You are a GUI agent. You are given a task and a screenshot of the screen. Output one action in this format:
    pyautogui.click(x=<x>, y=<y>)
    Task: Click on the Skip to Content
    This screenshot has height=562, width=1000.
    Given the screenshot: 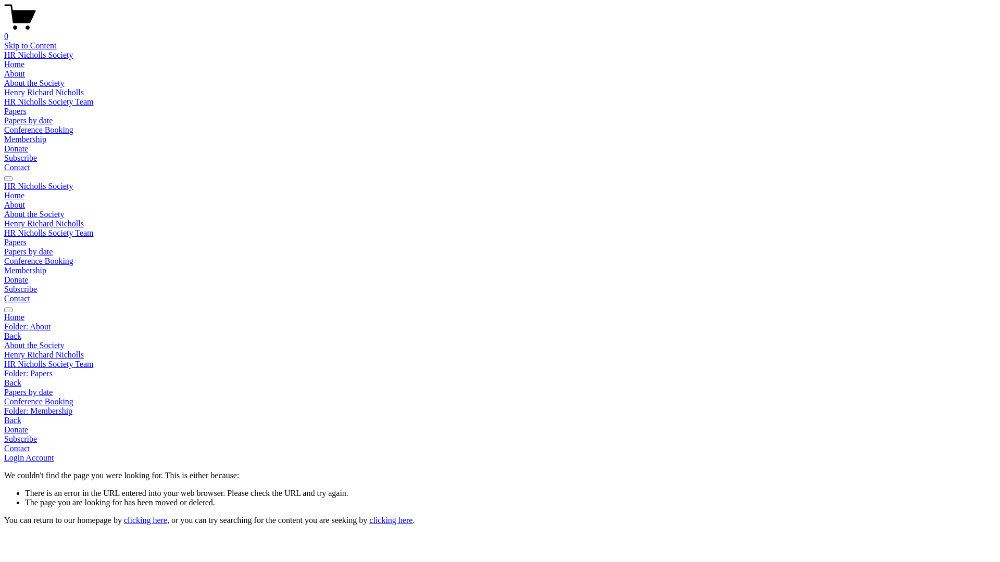 What is the action you would take?
    pyautogui.click(x=30, y=46)
    